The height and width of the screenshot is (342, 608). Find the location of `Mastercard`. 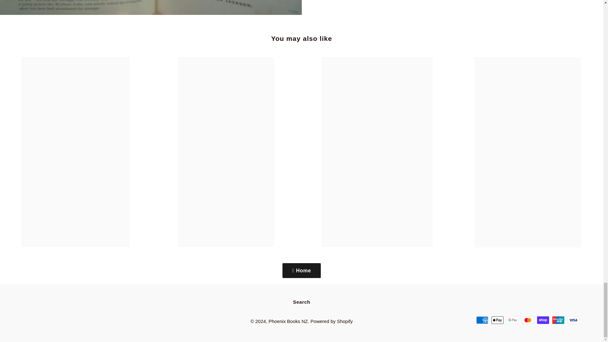

Mastercard is located at coordinates (528, 320).